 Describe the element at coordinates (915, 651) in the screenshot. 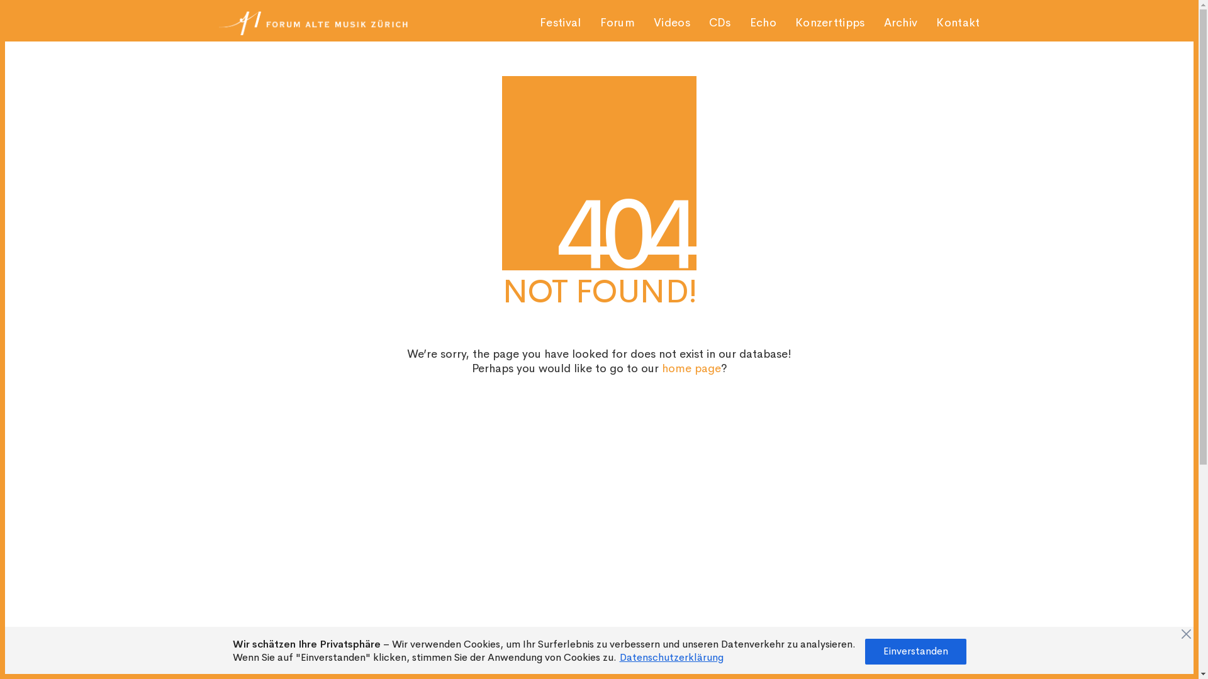

I see `Einverstanden` at that location.